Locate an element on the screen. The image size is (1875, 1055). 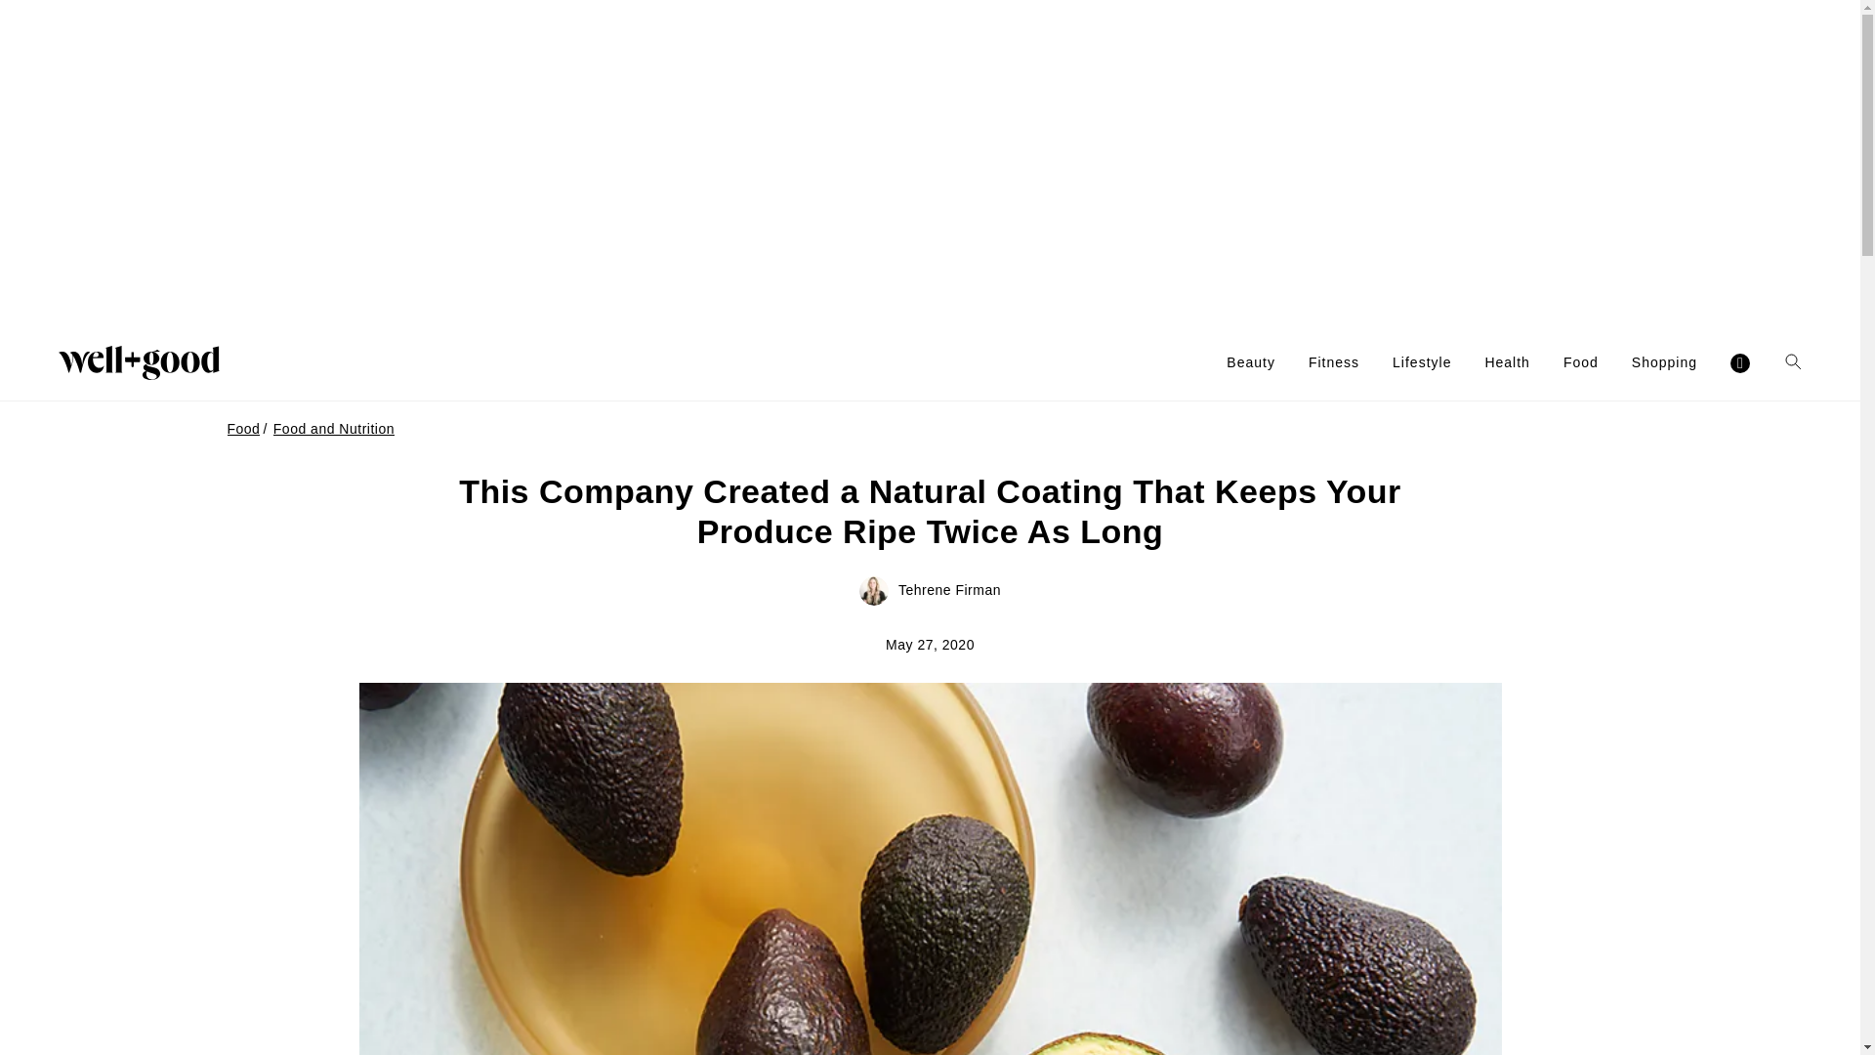
Fitness is located at coordinates (1334, 362).